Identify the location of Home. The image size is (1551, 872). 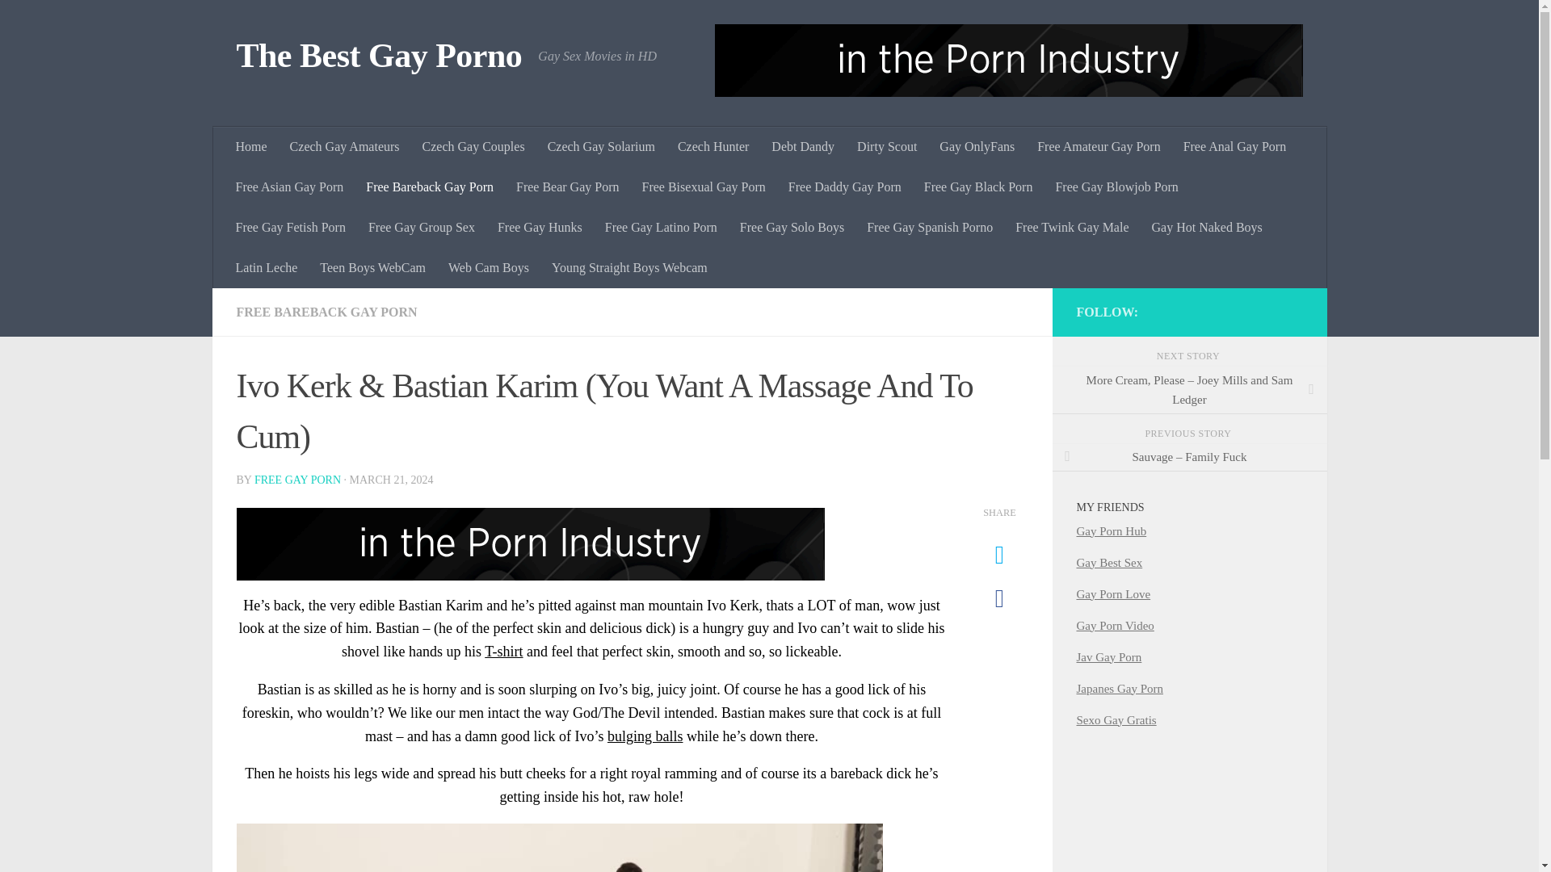
(252, 147).